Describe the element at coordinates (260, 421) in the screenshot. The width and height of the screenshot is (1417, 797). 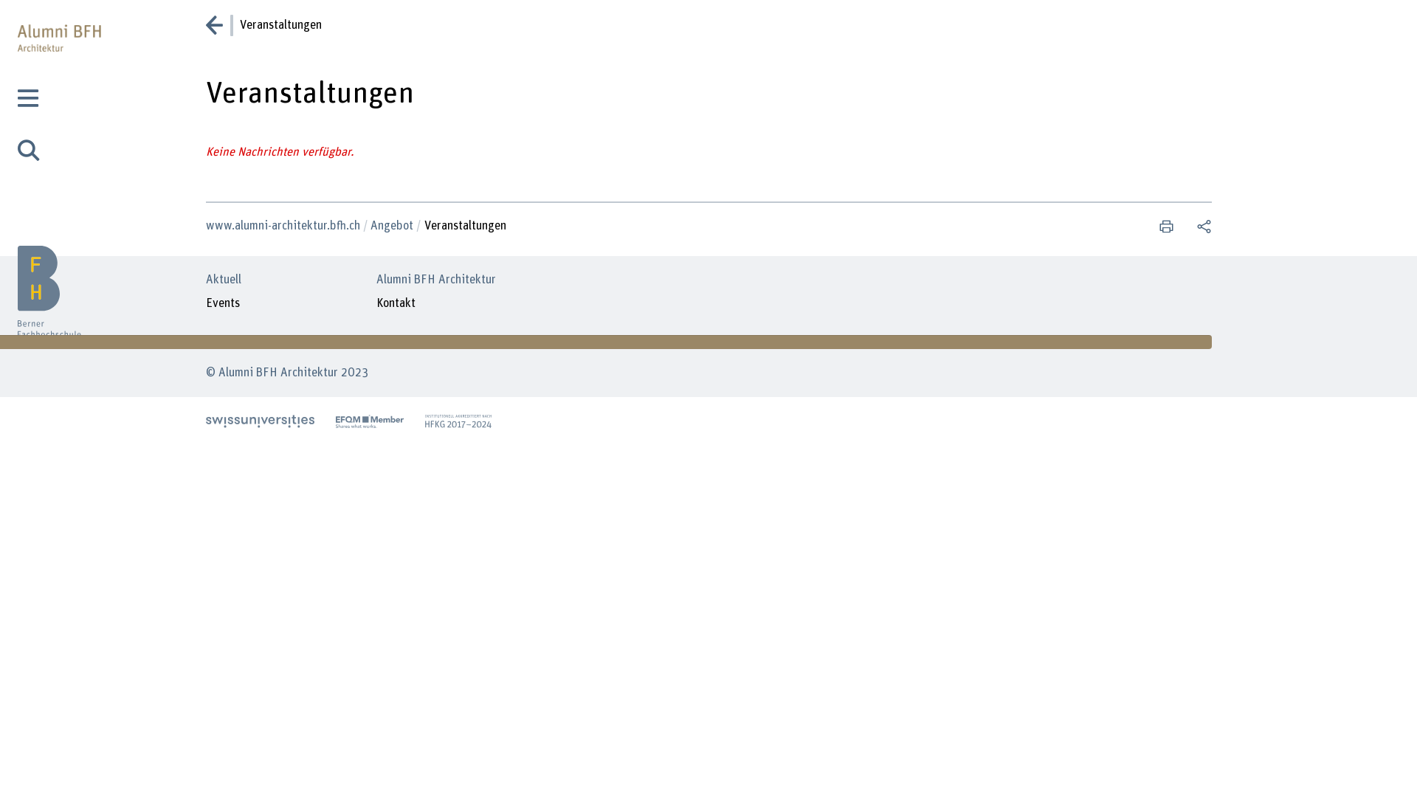
I see `Swissuniversities` at that location.